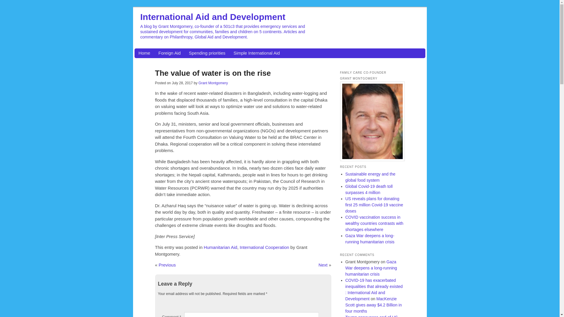 Image resolution: width=564 pixels, height=317 pixels. Describe the element at coordinates (323, 265) in the screenshot. I see `Next` at that location.